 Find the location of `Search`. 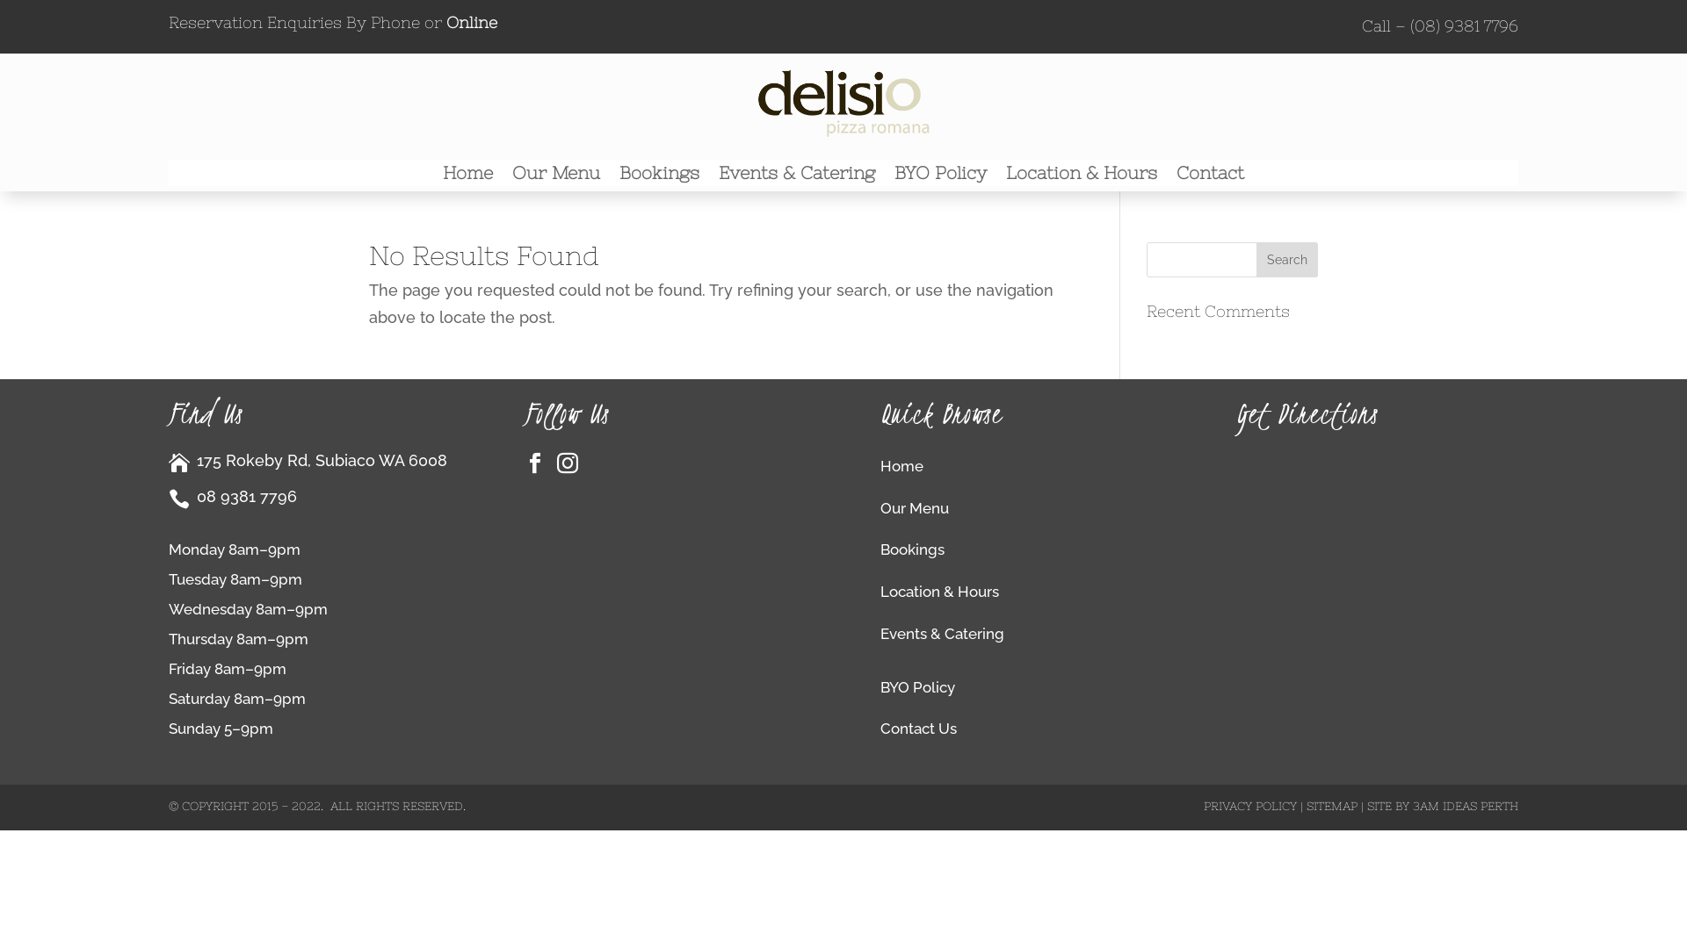

Search is located at coordinates (1287, 260).